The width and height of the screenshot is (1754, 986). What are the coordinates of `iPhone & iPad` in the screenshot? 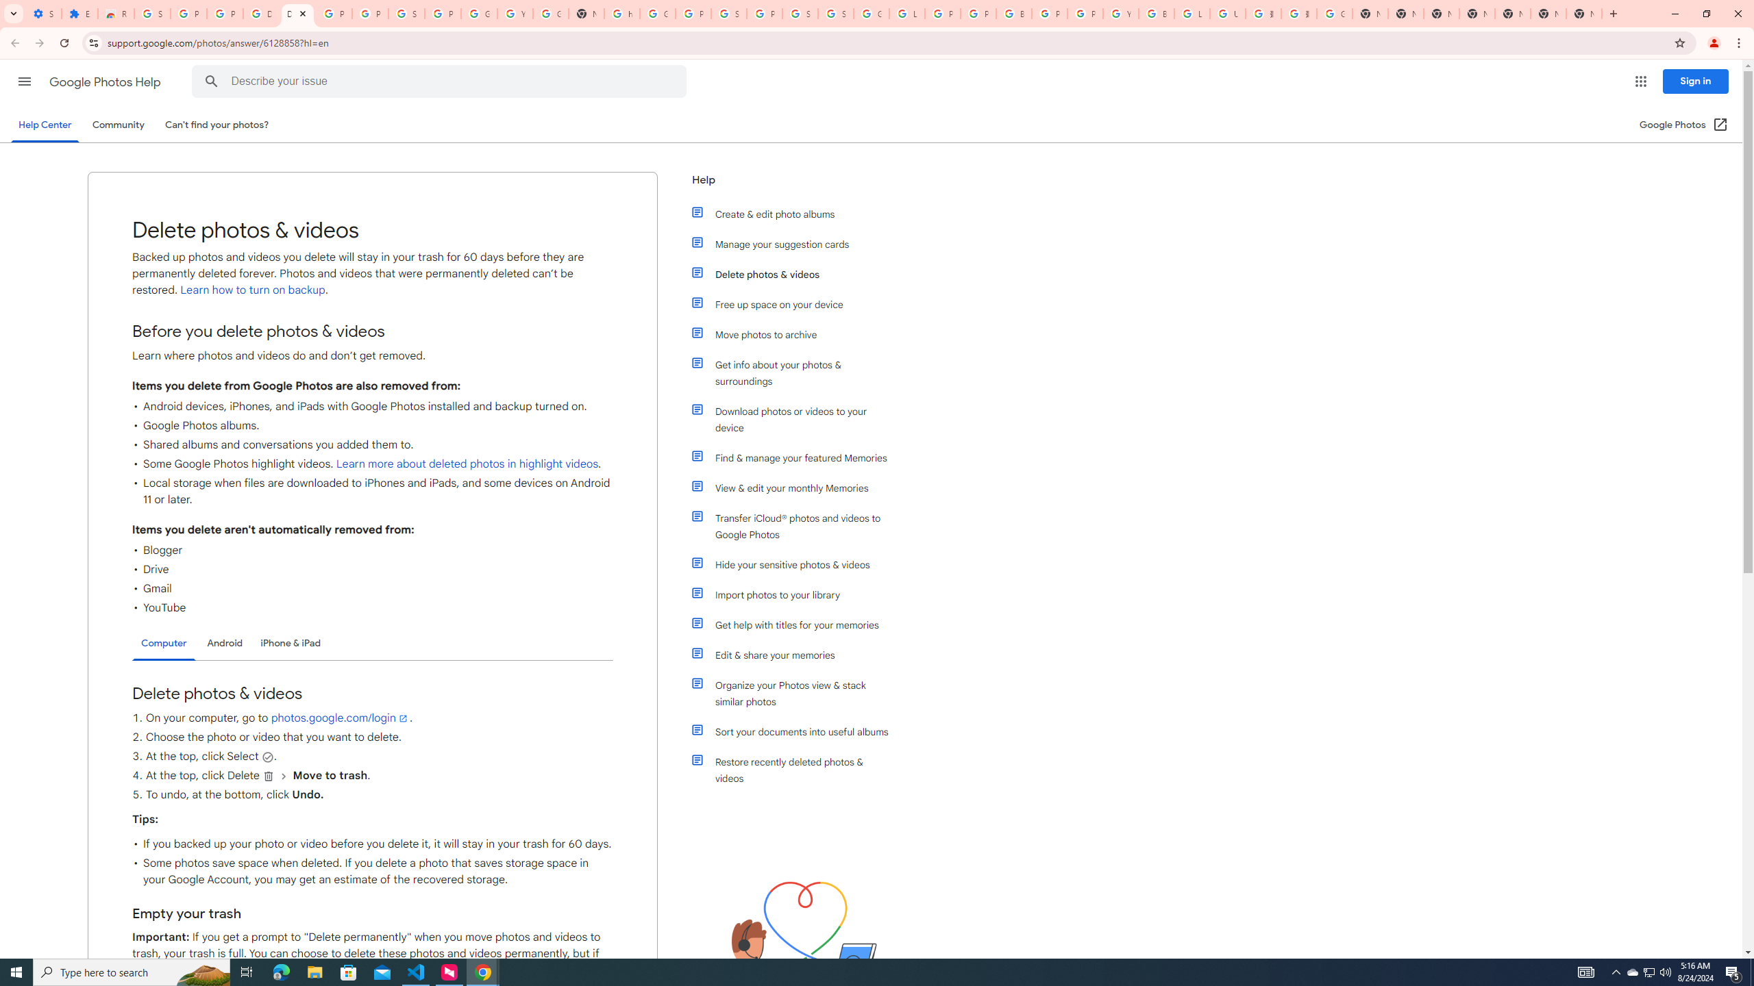 It's located at (291, 643).